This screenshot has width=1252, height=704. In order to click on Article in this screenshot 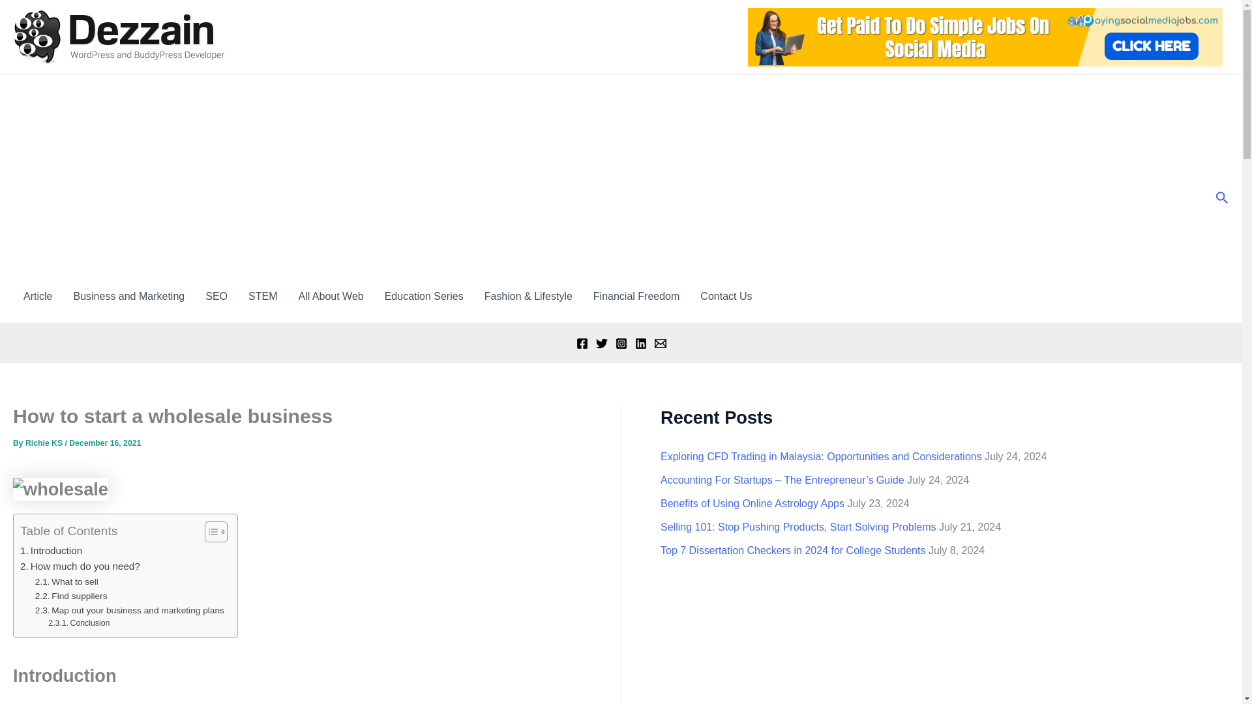, I will do `click(38, 296)`.